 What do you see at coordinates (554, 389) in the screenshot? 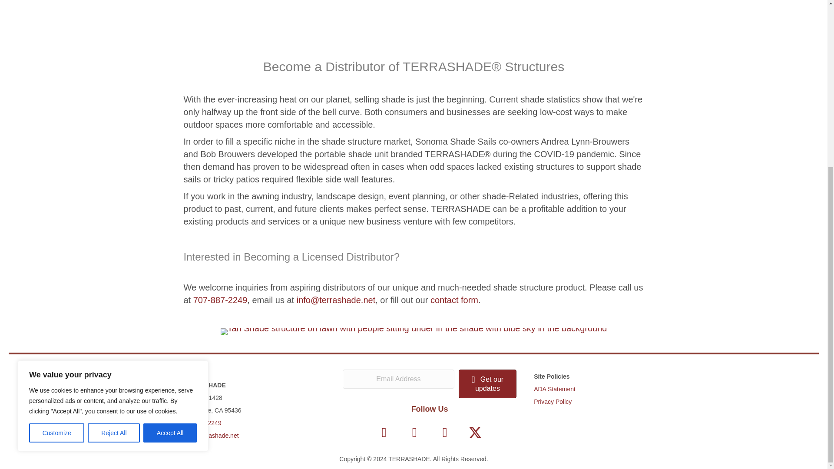
I see `ADA Statement` at bounding box center [554, 389].